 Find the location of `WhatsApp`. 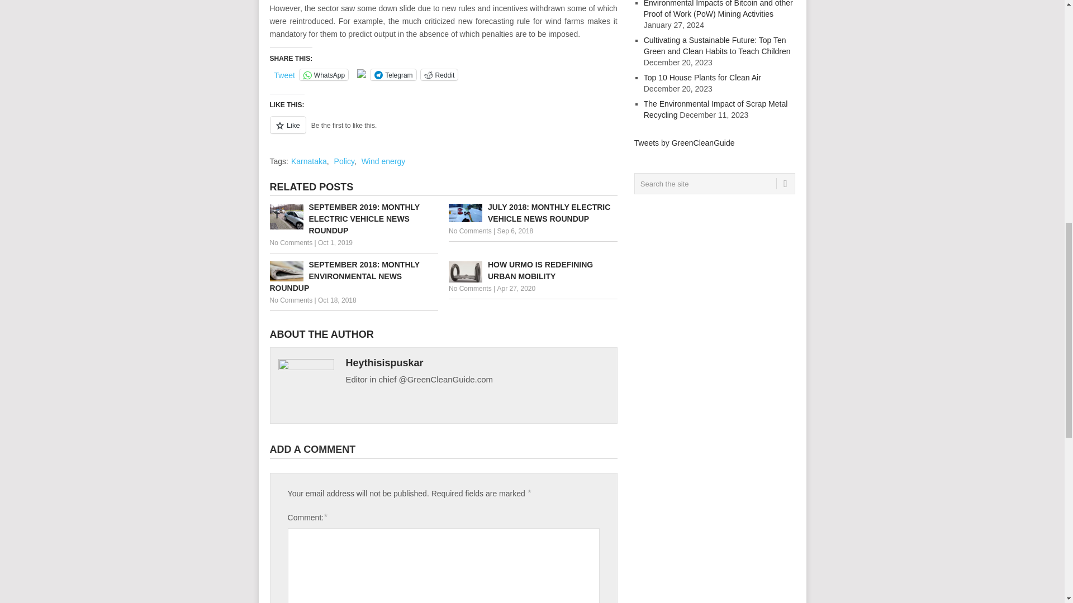

WhatsApp is located at coordinates (323, 75).